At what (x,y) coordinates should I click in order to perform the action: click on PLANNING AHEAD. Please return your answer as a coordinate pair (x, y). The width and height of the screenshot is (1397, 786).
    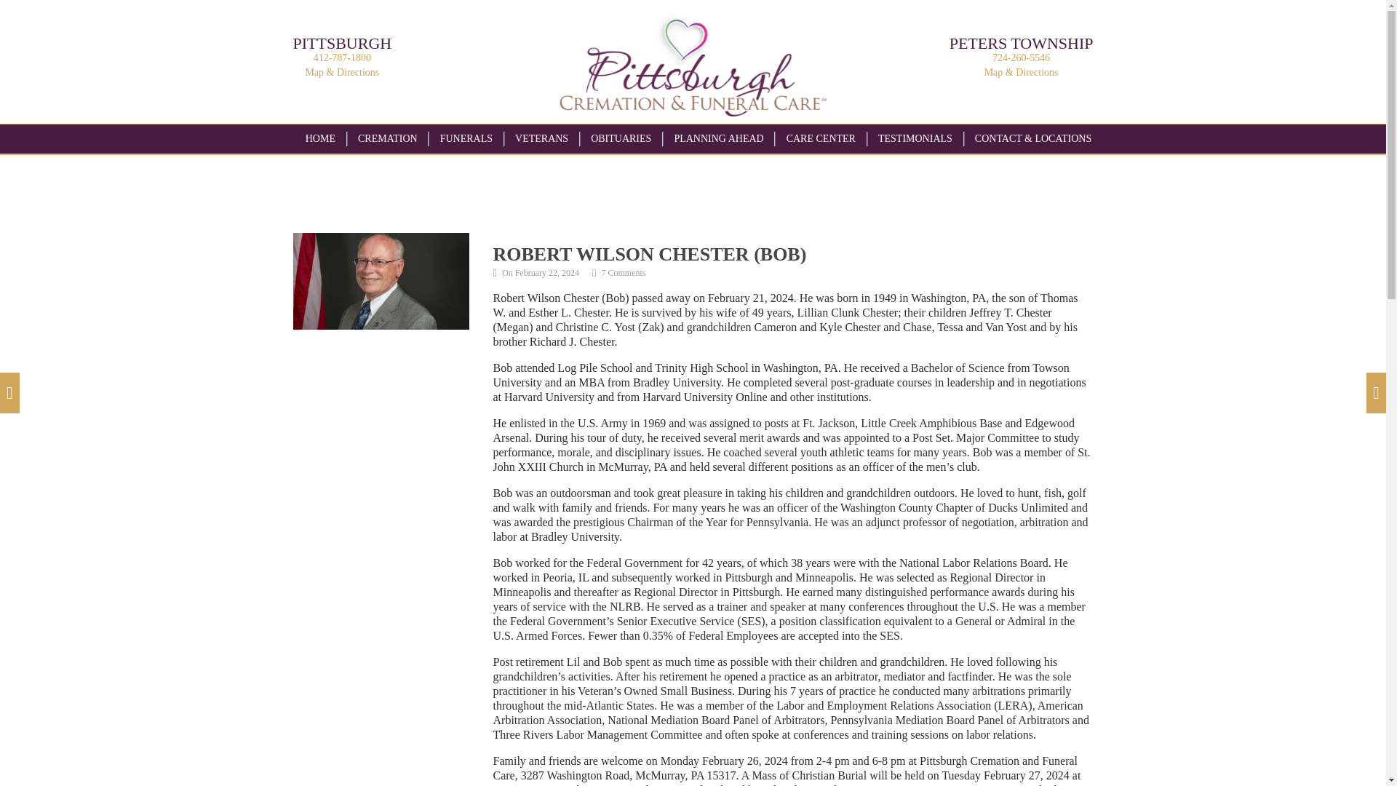
    Looking at the image, I should click on (717, 138).